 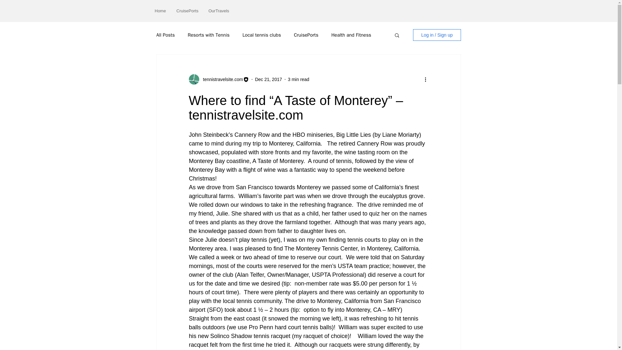 What do you see at coordinates (221, 79) in the screenshot?
I see `tennistravelsite.com` at bounding box center [221, 79].